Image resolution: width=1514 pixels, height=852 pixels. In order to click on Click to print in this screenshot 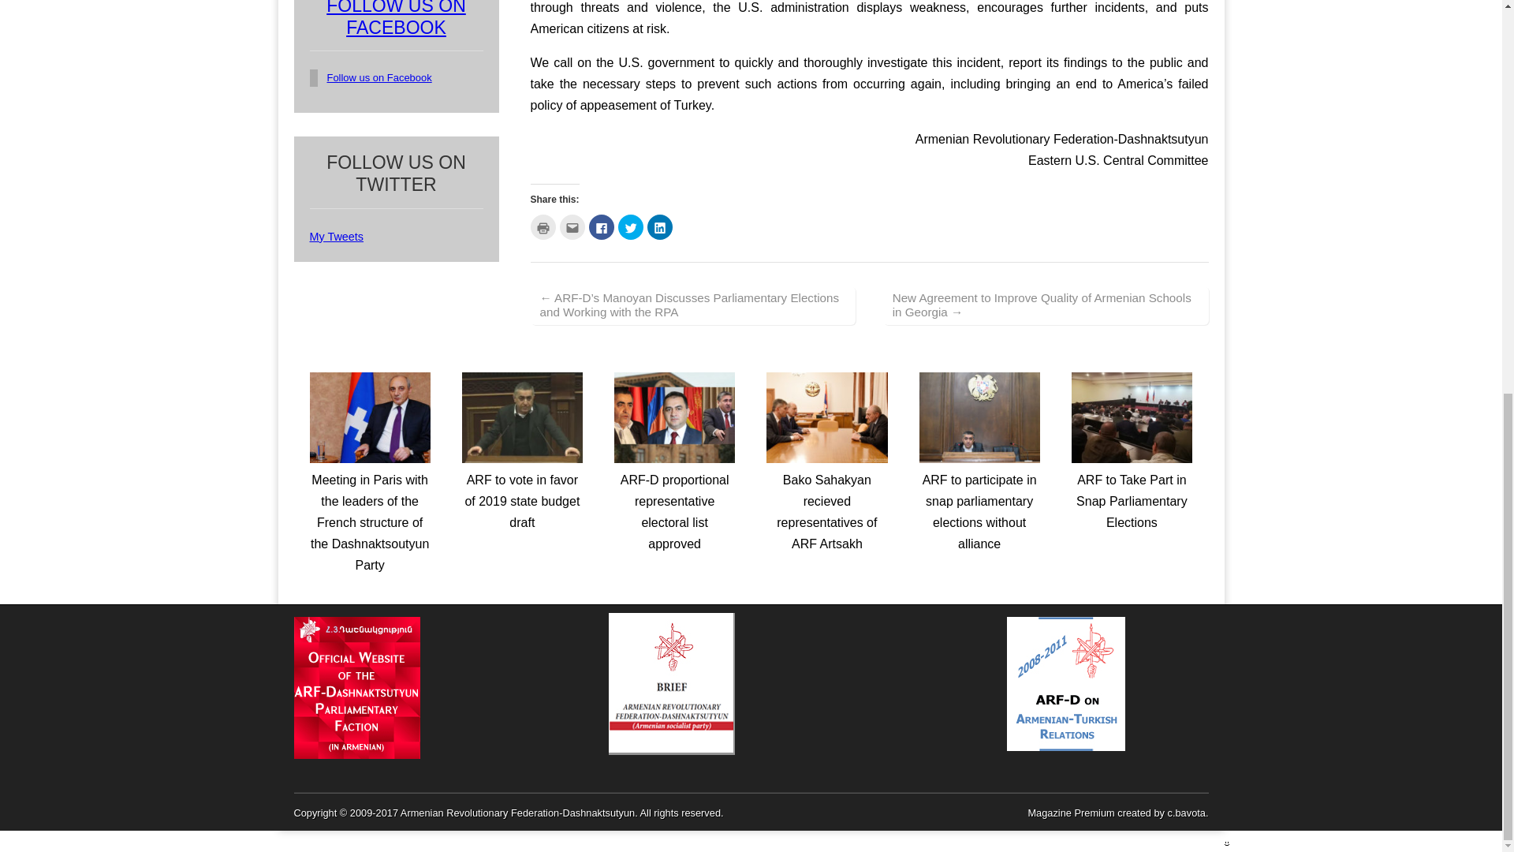, I will do `click(543, 227)`.